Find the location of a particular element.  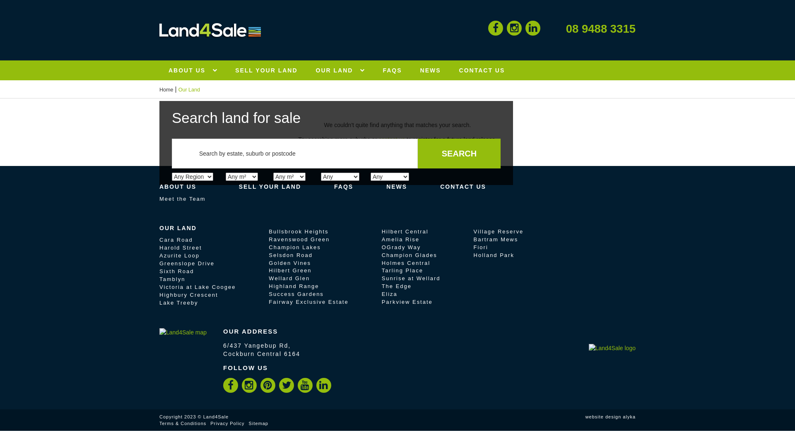

Bartram Mews is located at coordinates (496, 239).